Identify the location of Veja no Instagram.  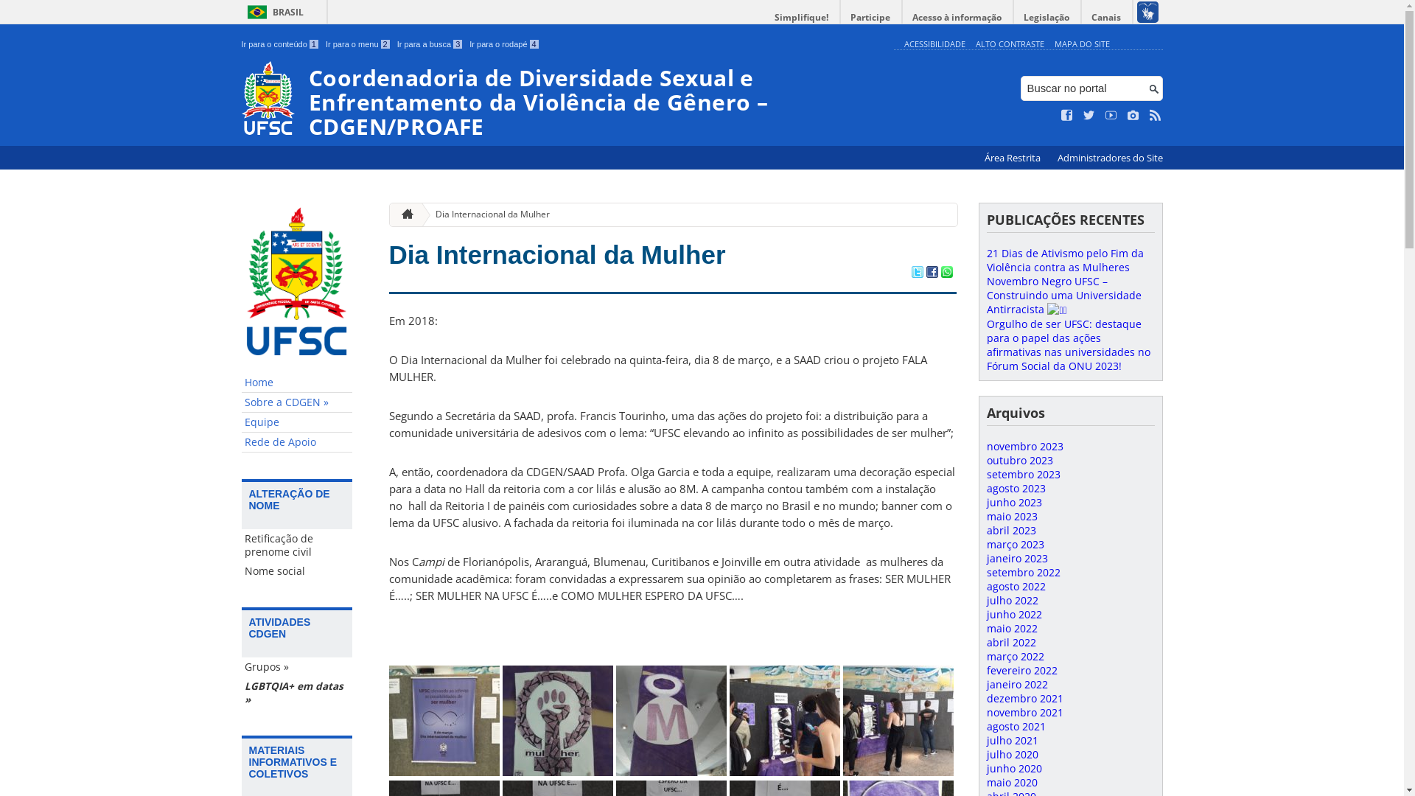
(1133, 116).